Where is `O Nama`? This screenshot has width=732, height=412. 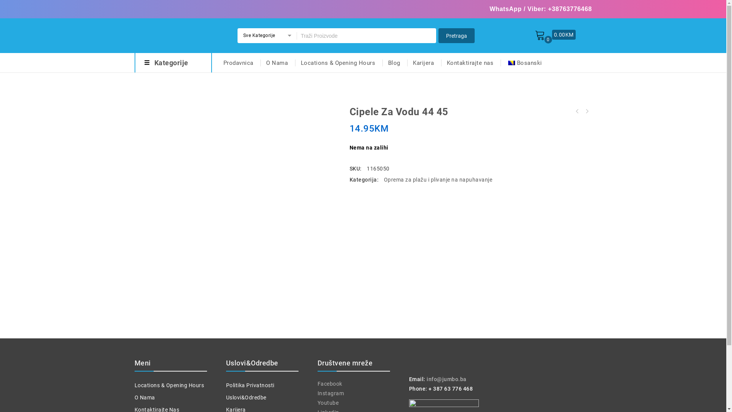
O Nama is located at coordinates (277, 63).